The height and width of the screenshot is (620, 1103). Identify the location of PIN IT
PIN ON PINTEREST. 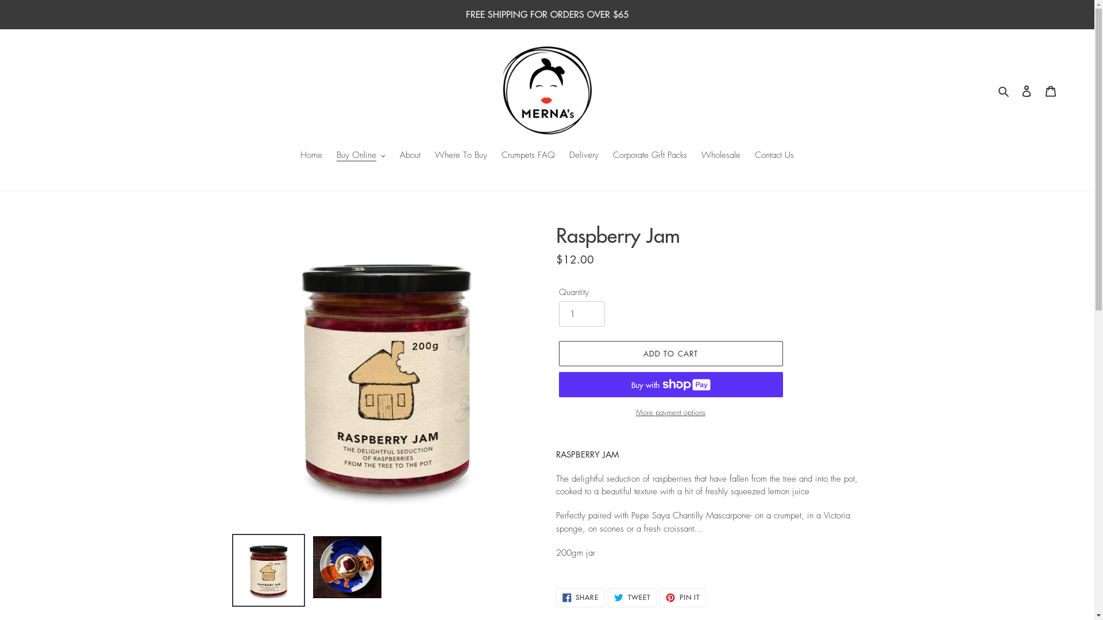
(682, 598).